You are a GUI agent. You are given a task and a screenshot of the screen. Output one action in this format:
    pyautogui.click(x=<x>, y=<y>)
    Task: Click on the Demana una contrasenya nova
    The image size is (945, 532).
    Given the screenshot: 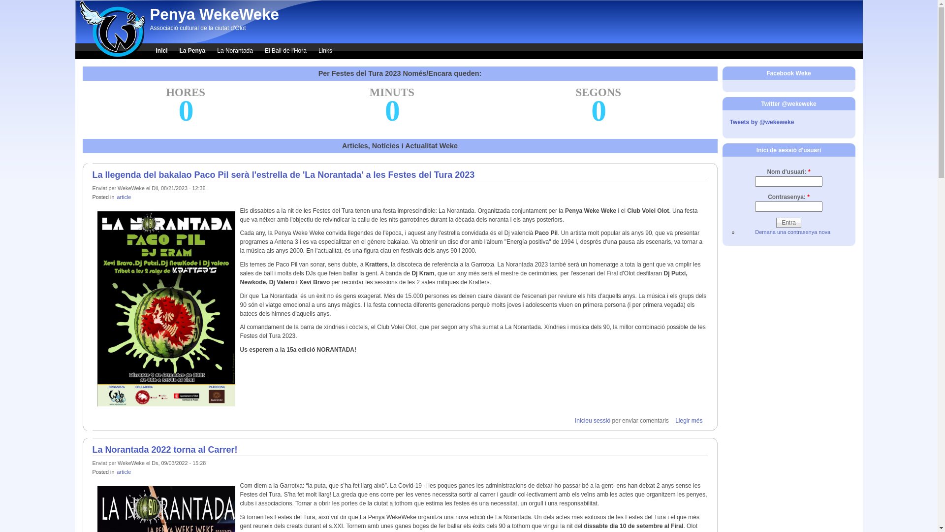 What is the action you would take?
    pyautogui.click(x=792, y=232)
    